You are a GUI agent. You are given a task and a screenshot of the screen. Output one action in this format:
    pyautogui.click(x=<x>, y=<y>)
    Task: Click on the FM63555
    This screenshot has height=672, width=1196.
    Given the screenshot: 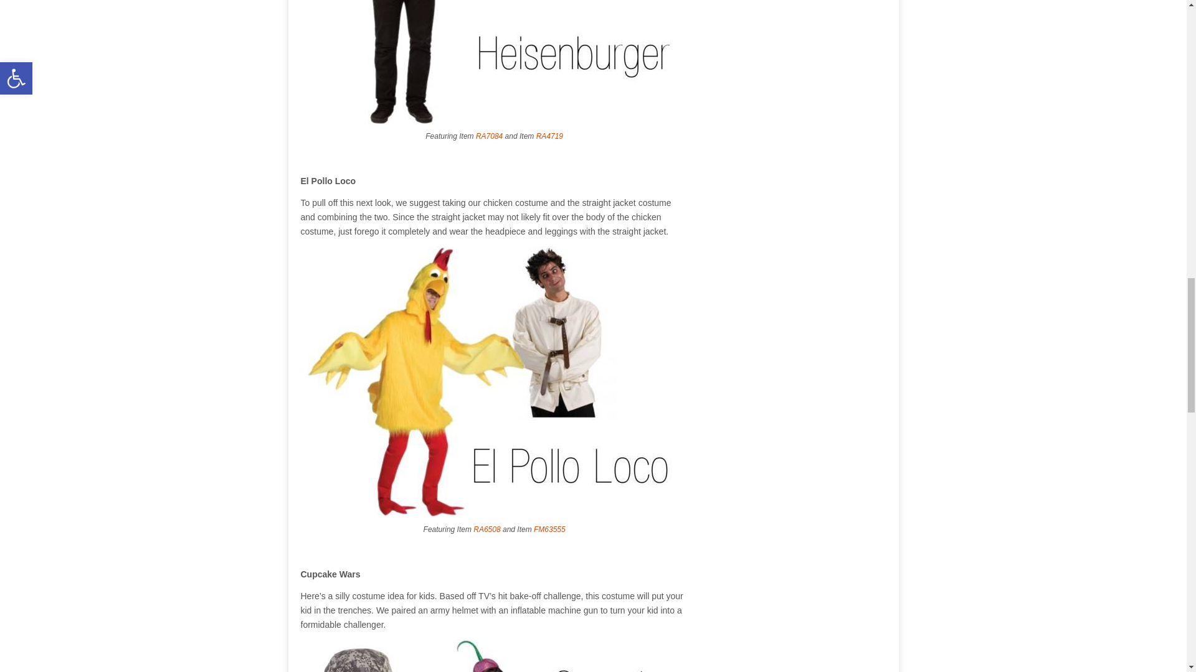 What is the action you would take?
    pyautogui.click(x=549, y=529)
    